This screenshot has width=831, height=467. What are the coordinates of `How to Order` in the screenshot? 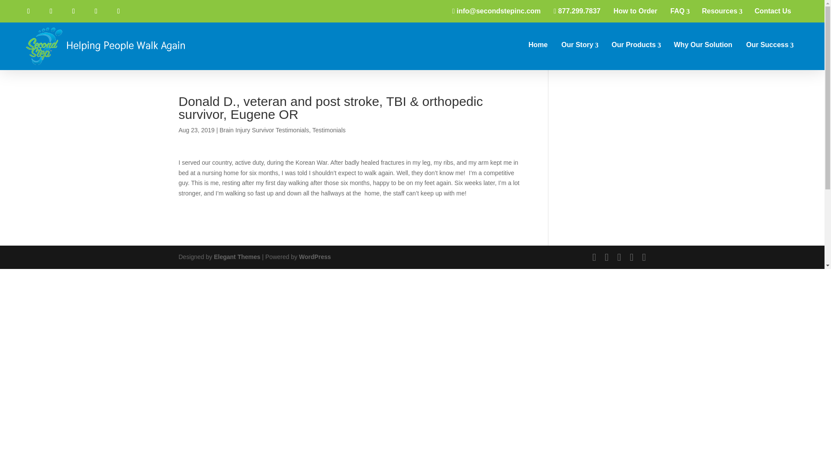 It's located at (635, 11).